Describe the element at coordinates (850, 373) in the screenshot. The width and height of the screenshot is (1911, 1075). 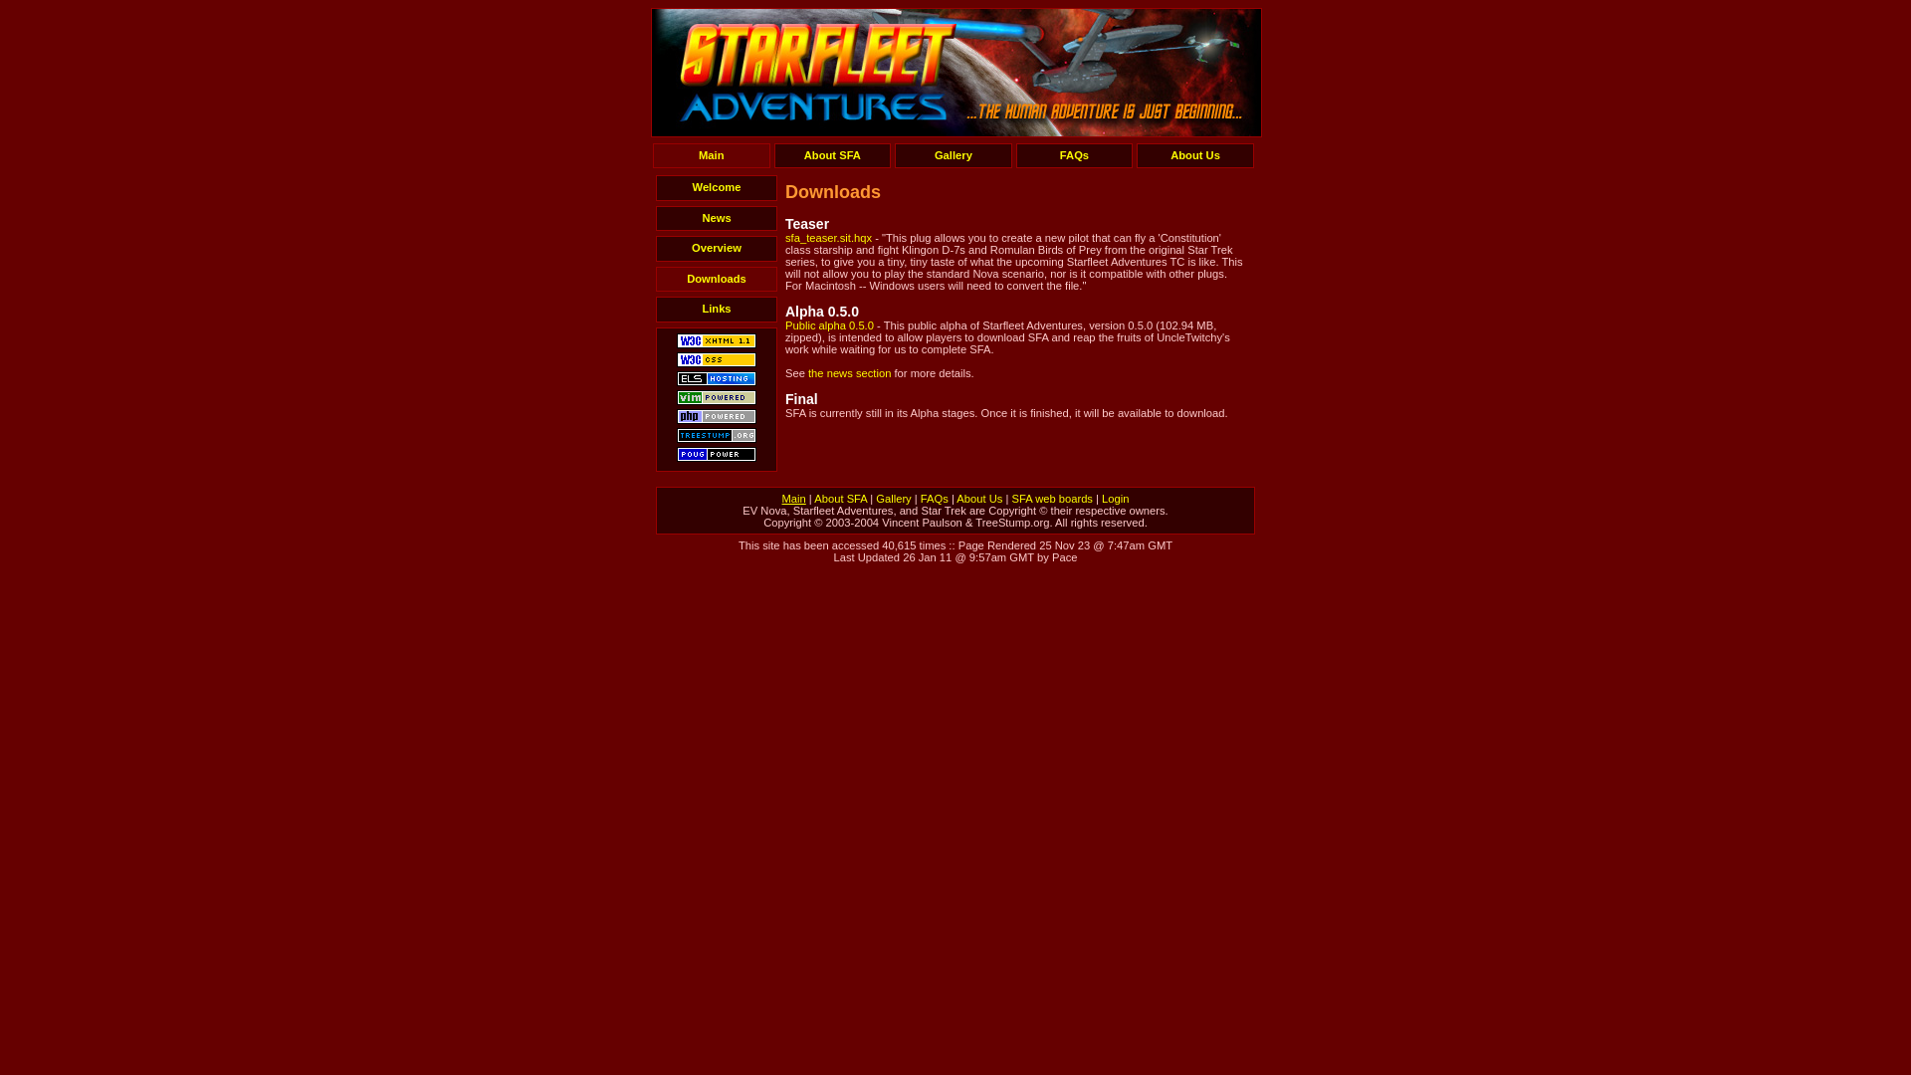
I see `the news section` at that location.